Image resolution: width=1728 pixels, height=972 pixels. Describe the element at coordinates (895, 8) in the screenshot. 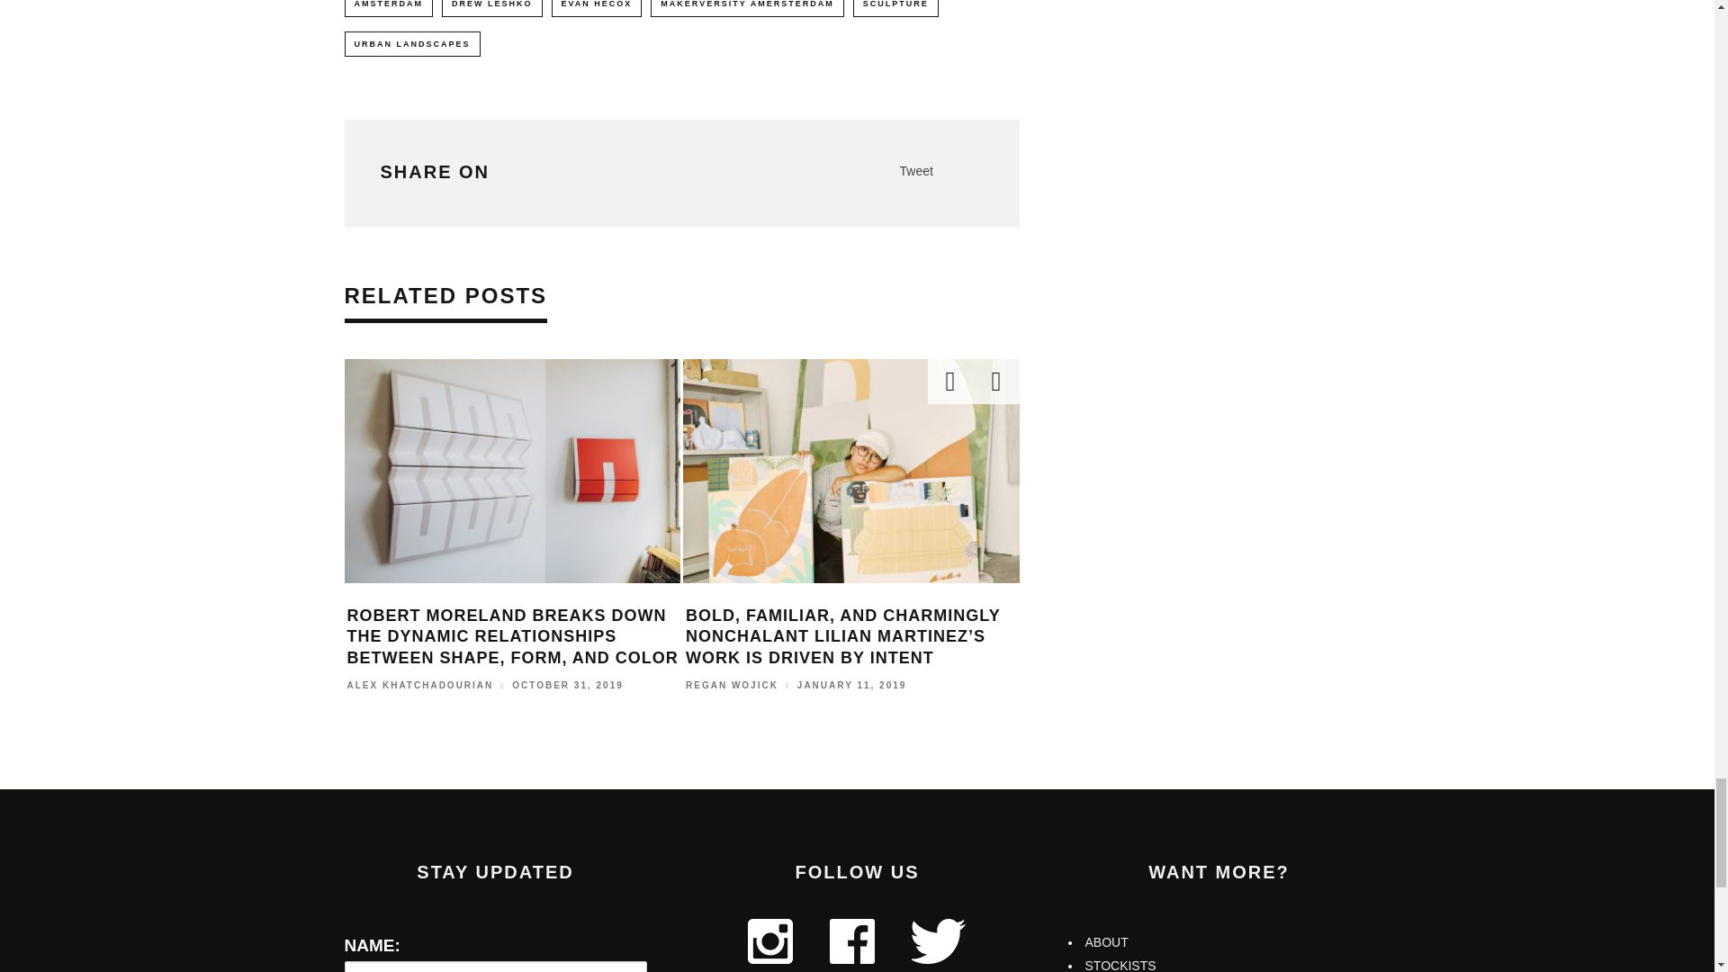

I see `SCULPTURE` at that location.